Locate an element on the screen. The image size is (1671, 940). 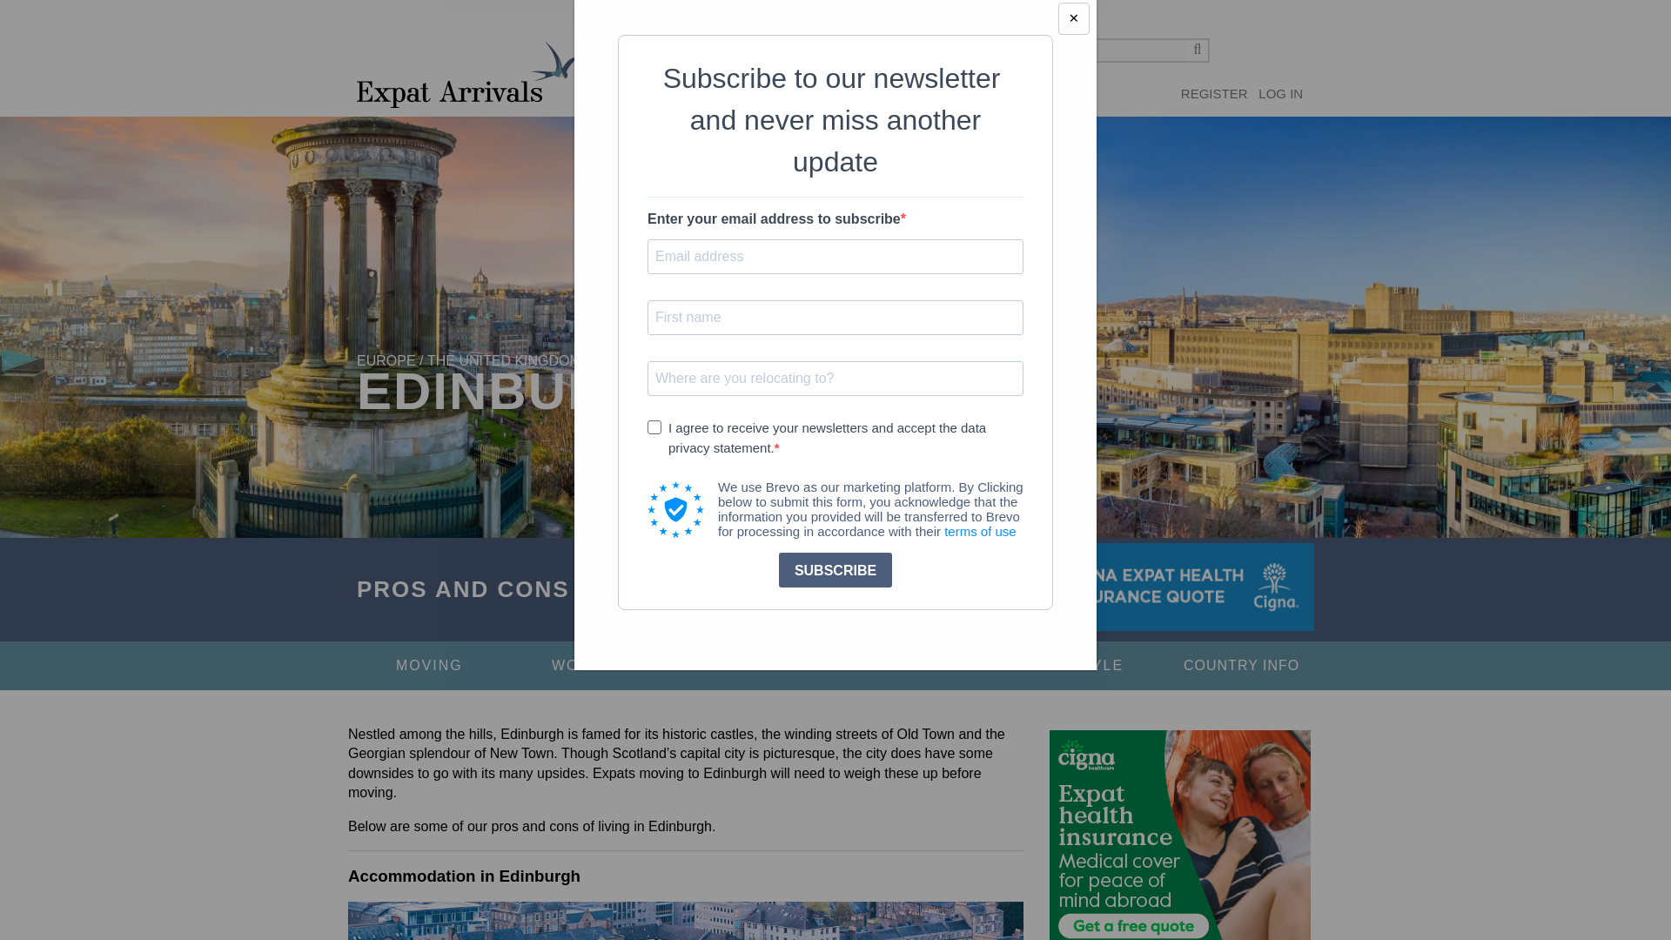
GUIDES is located at coordinates (728, 103).